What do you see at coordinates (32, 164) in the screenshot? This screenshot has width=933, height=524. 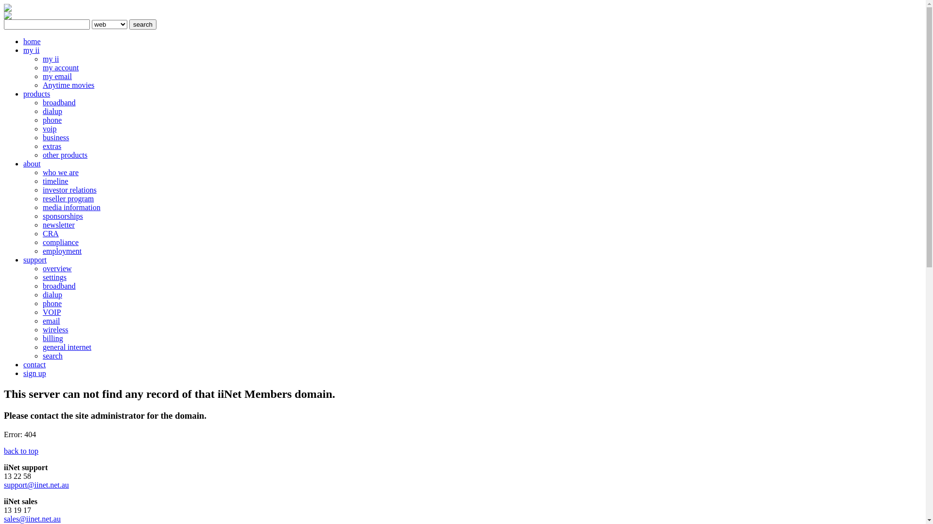 I see `about` at bounding box center [32, 164].